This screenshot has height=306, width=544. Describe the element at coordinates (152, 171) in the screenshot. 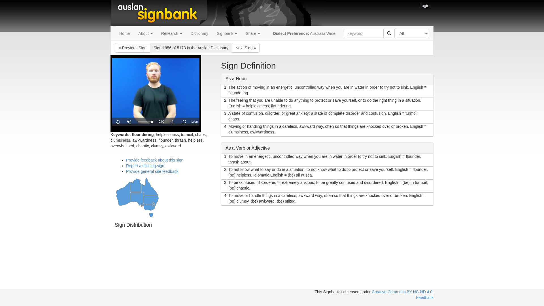

I see `Provide general site feedback` at that location.